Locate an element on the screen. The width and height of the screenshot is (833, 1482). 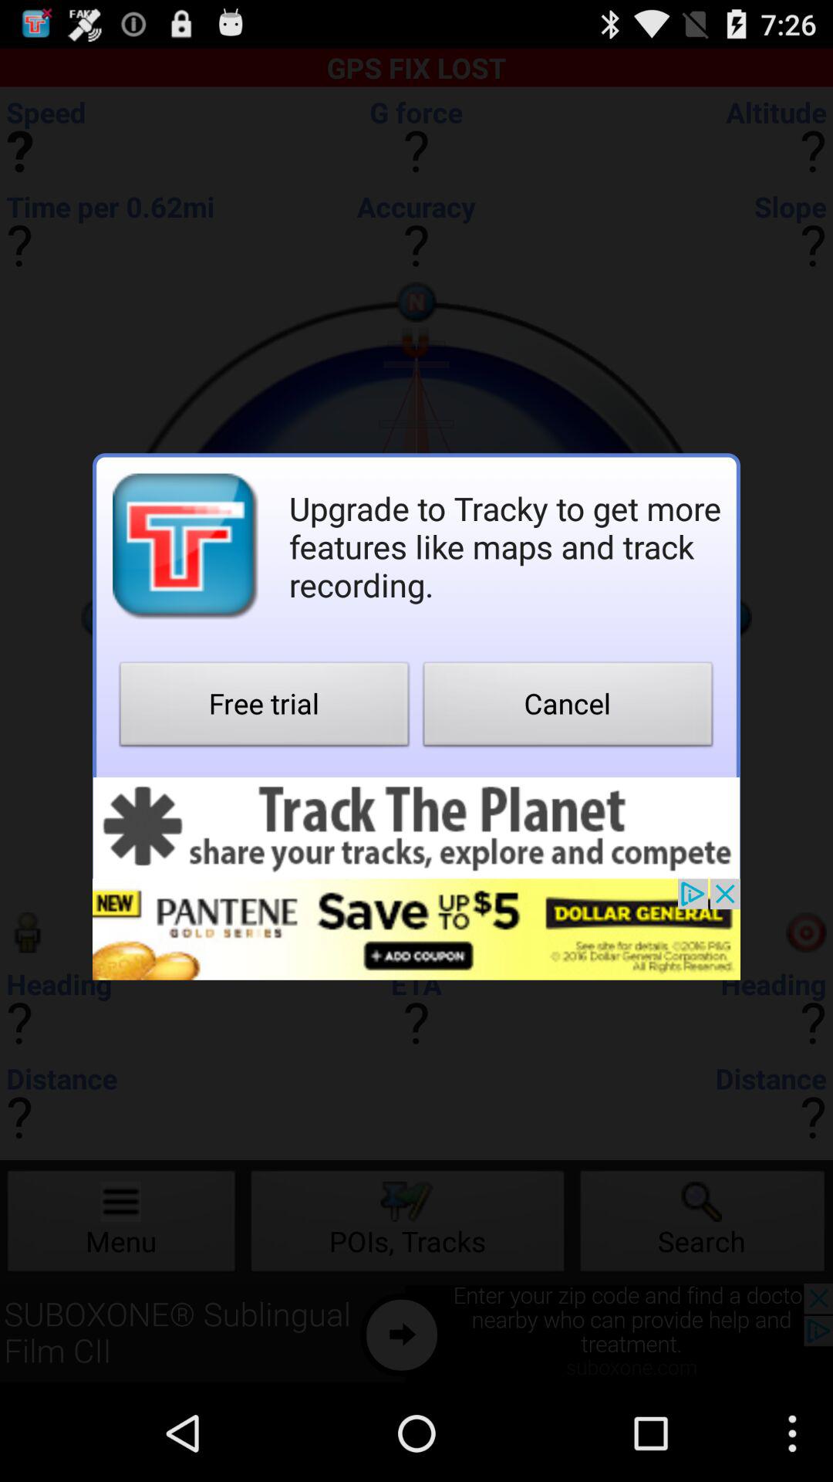
advertisement is located at coordinates (416, 827).